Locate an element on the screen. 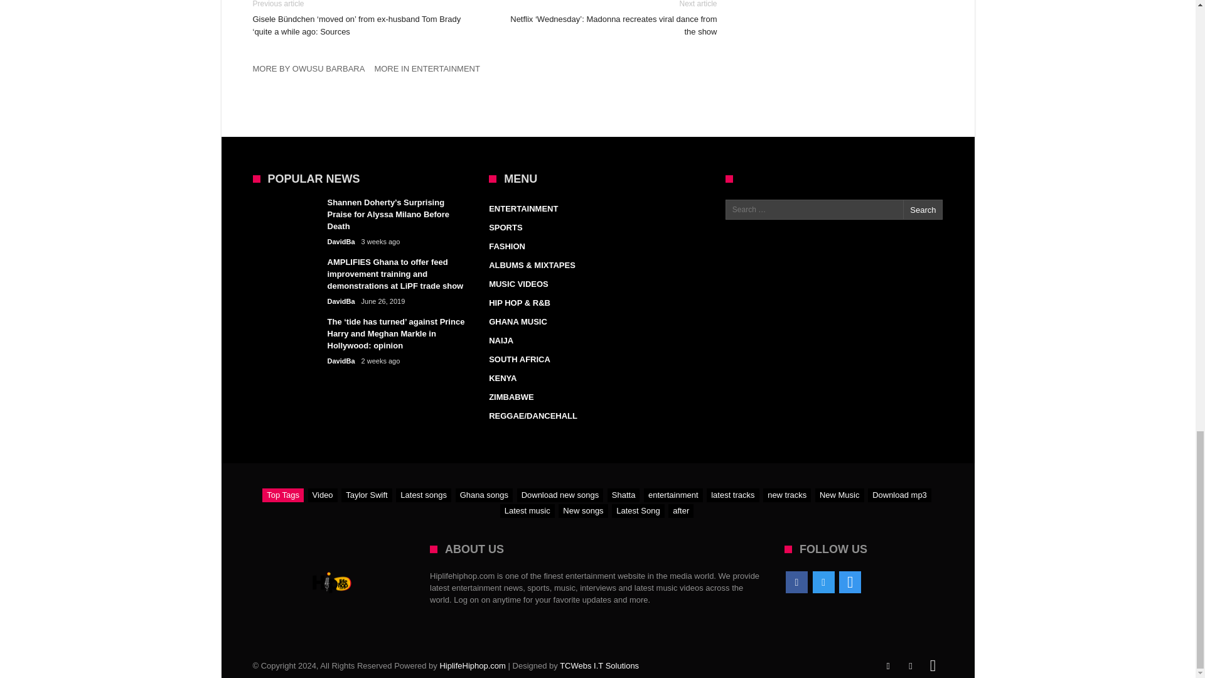 The image size is (1205, 678). Facebook is located at coordinates (796, 583).